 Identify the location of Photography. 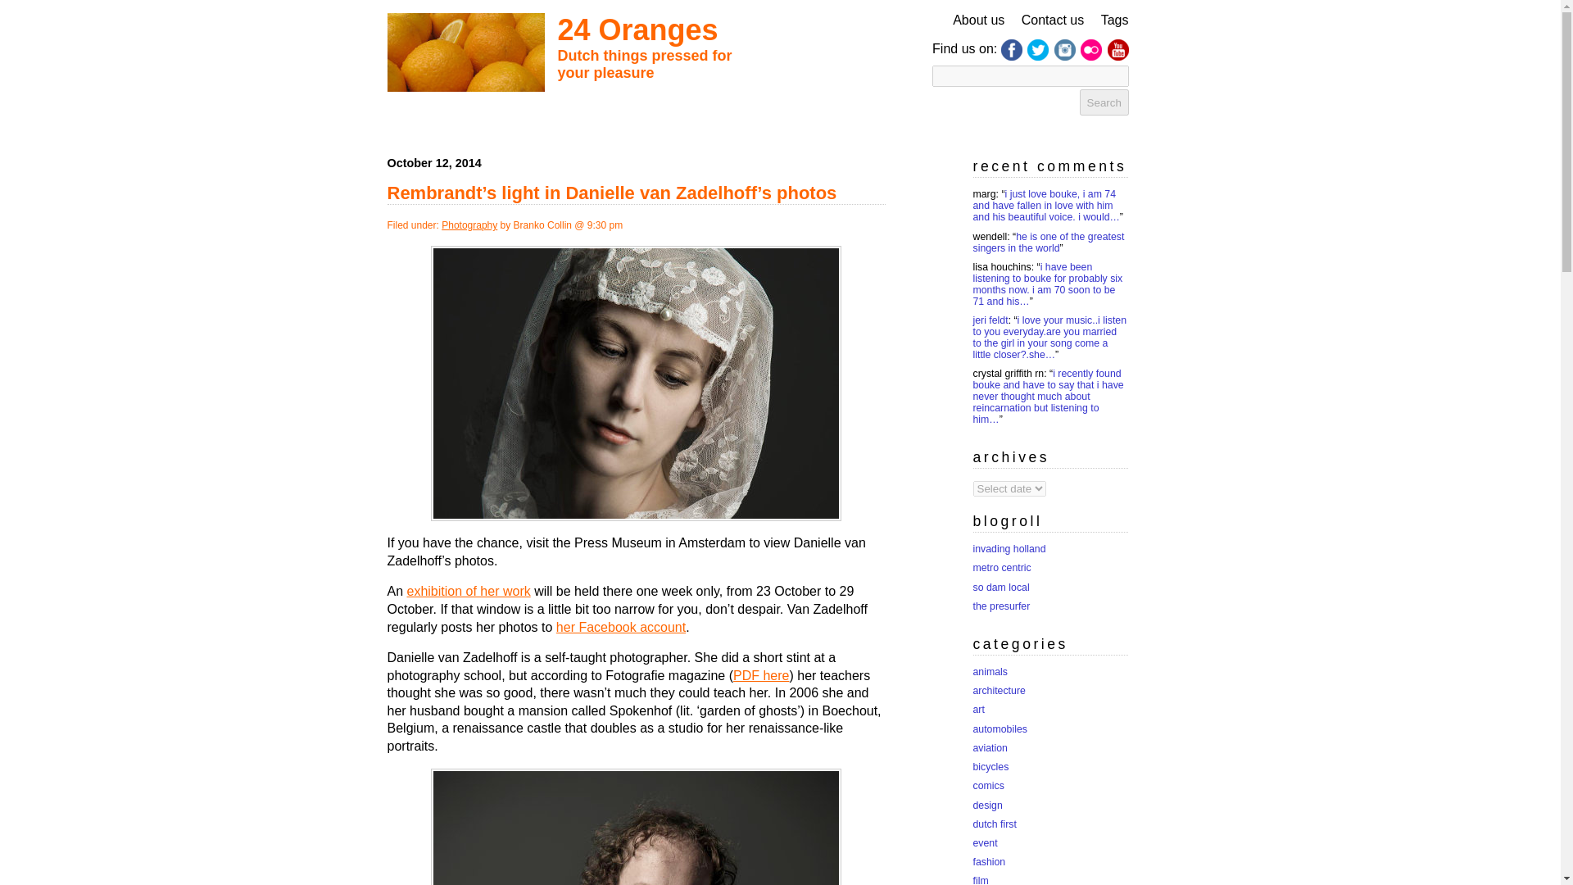
(469, 225).